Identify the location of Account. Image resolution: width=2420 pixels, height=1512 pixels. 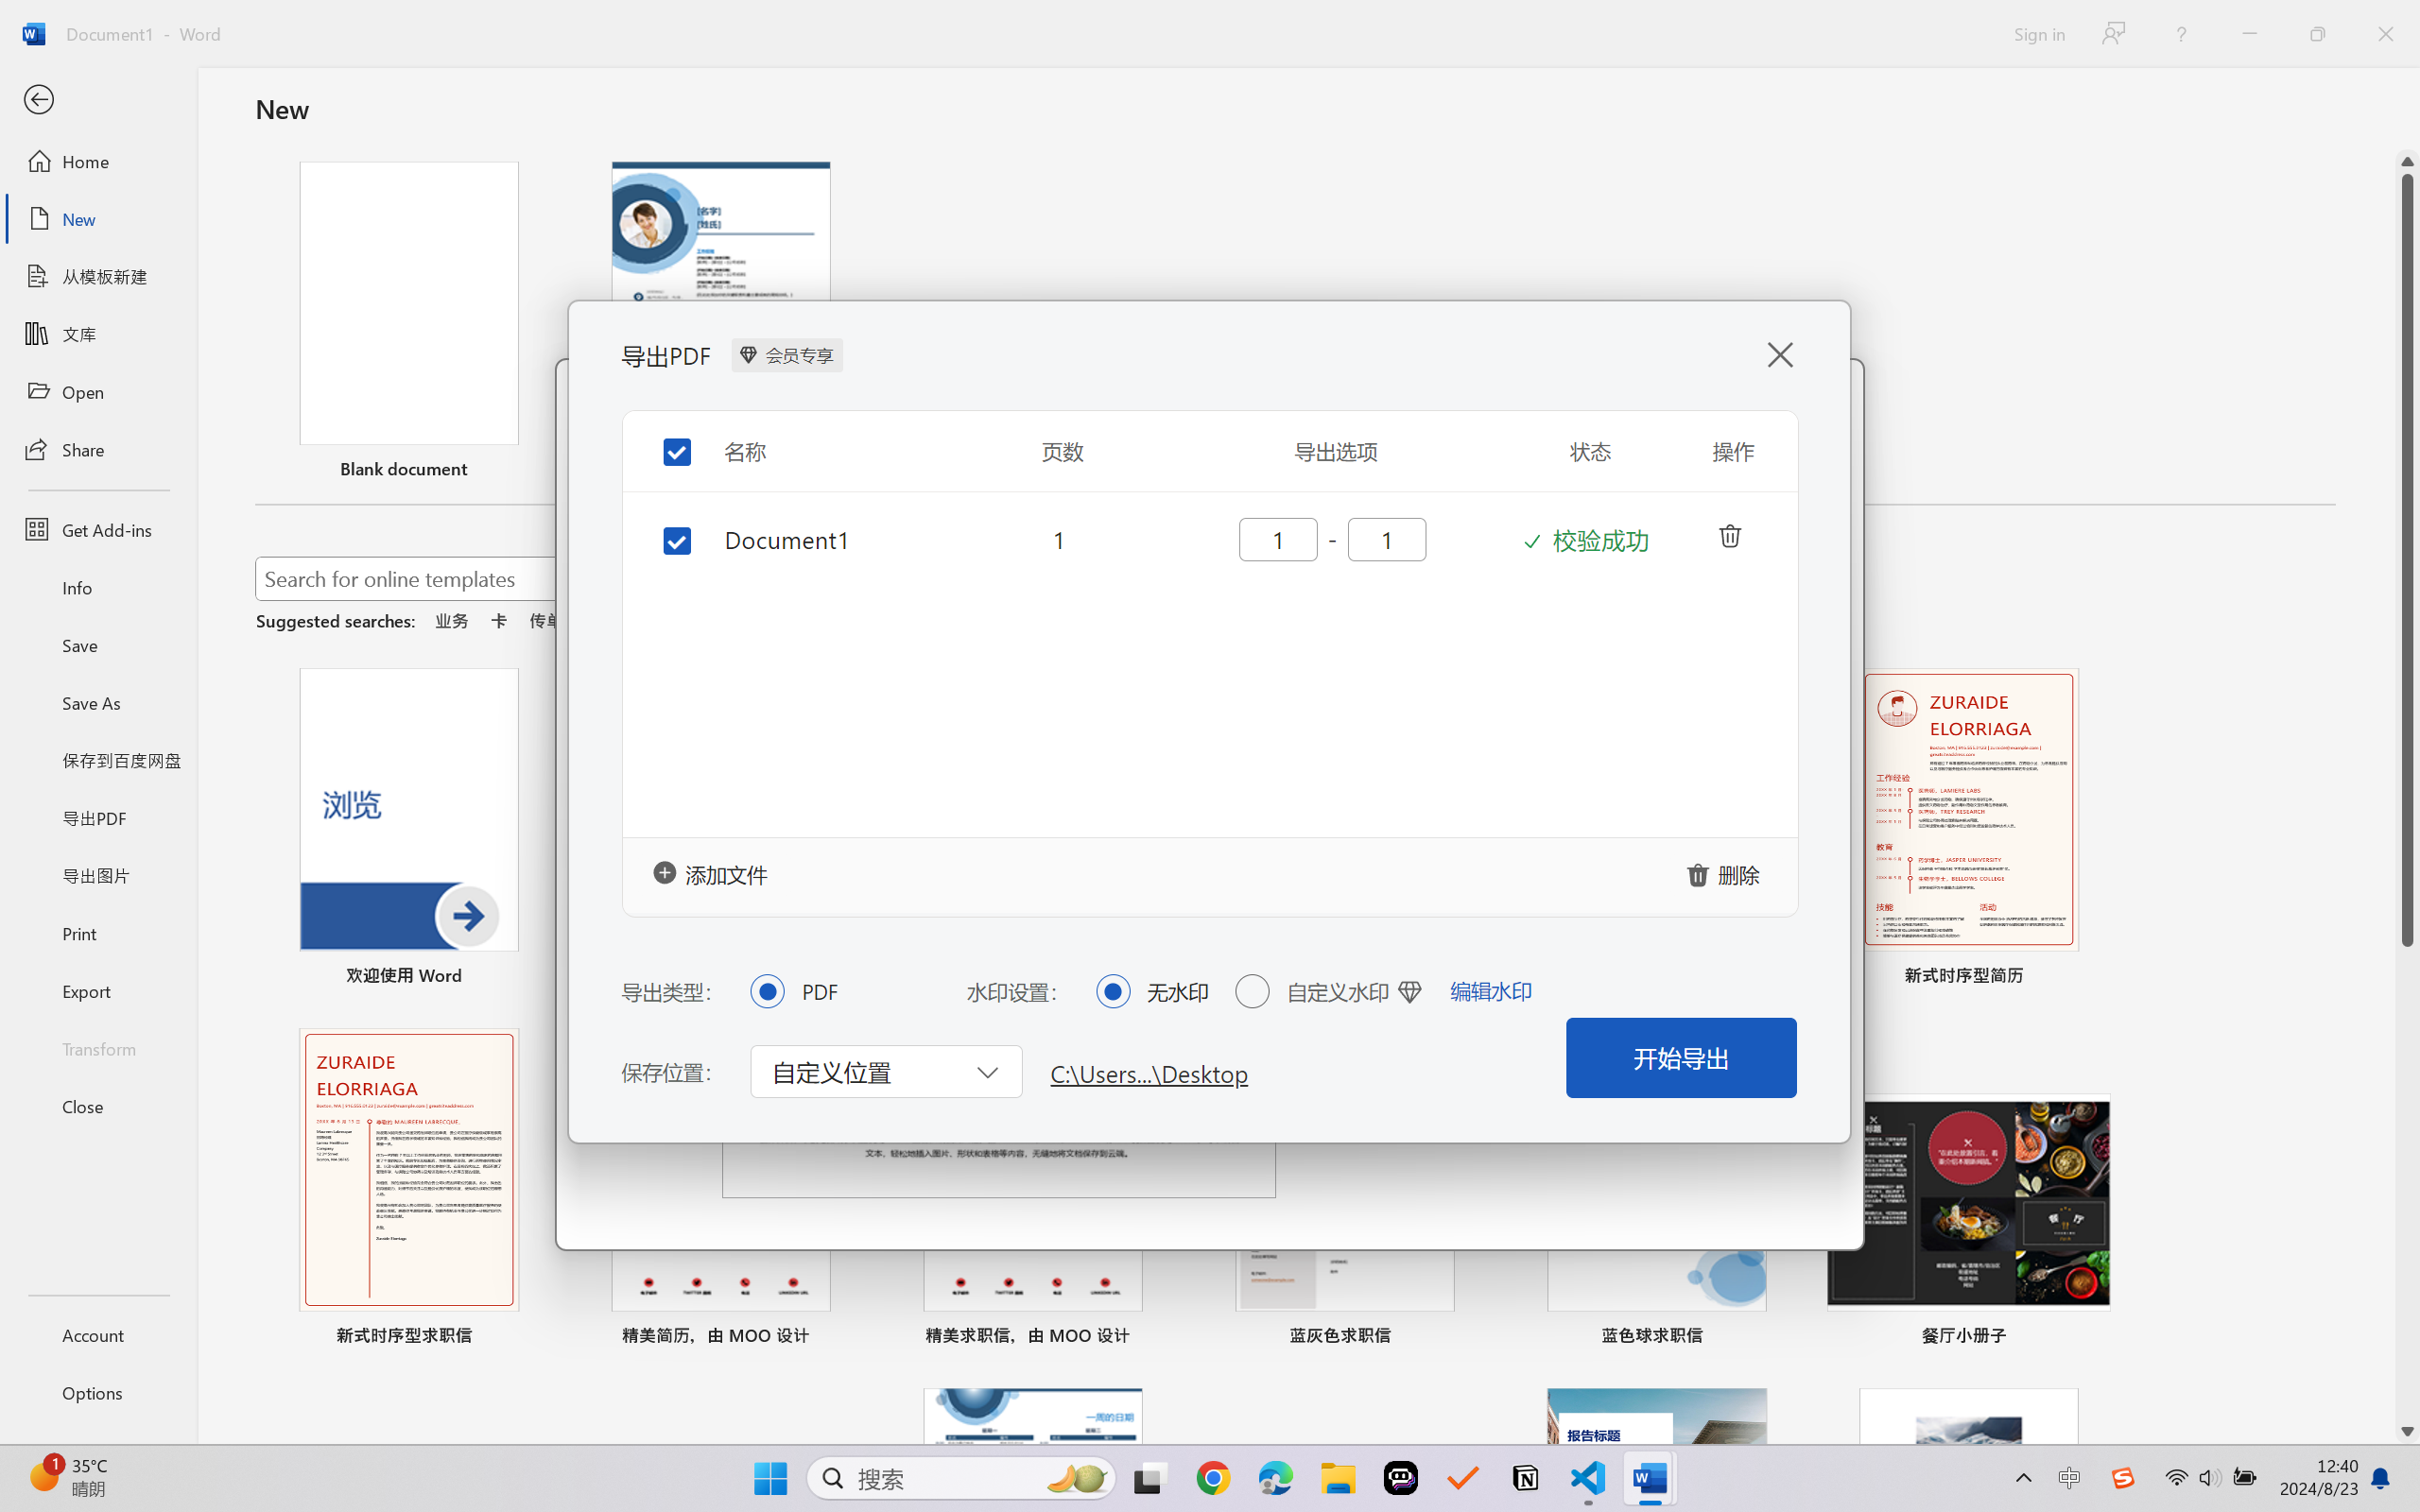
(98, 1334).